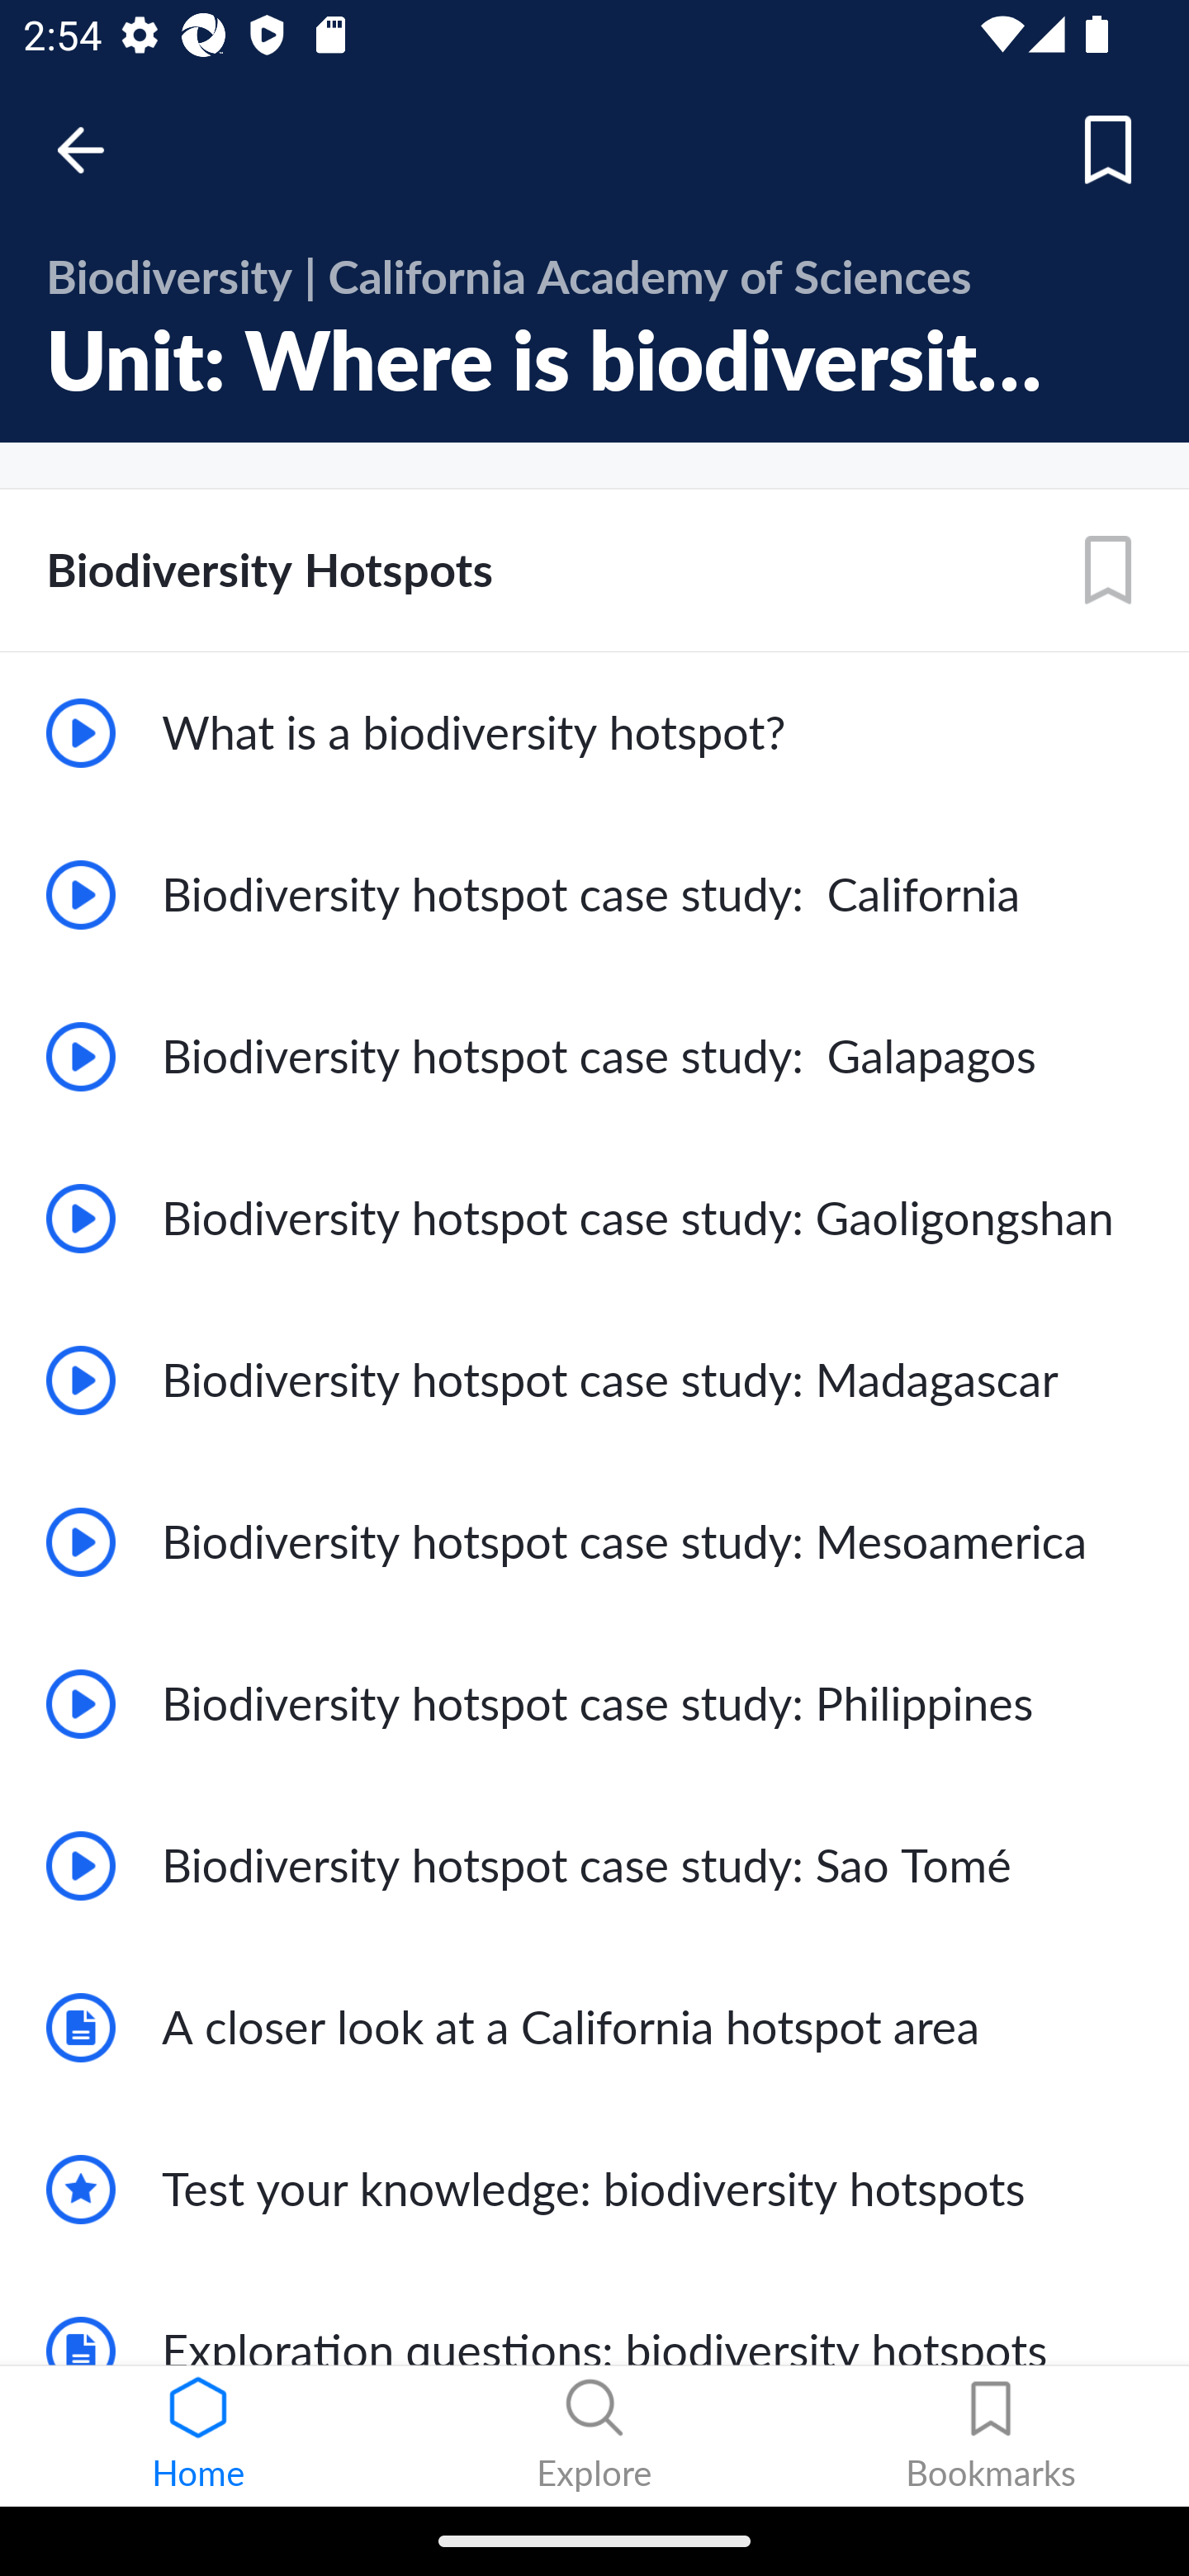 This screenshot has height=2576, width=1189. What do you see at coordinates (1108, 570) in the screenshot?
I see `Add Bookmark` at bounding box center [1108, 570].